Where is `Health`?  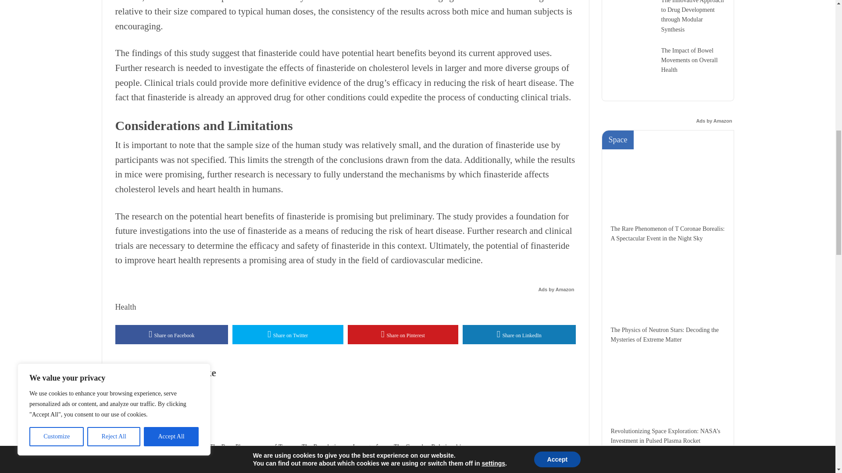 Health is located at coordinates (125, 307).